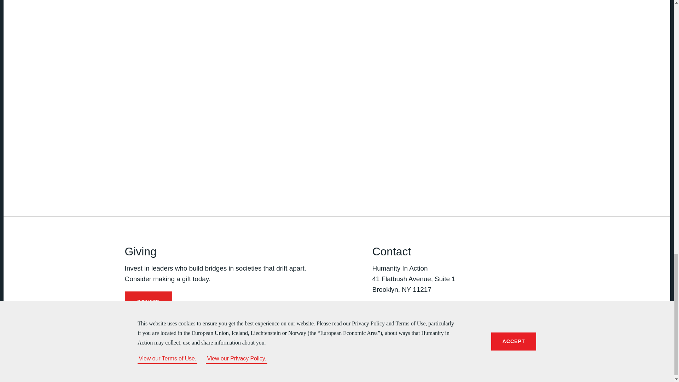  I want to click on TWITTER, so click(390, 317).